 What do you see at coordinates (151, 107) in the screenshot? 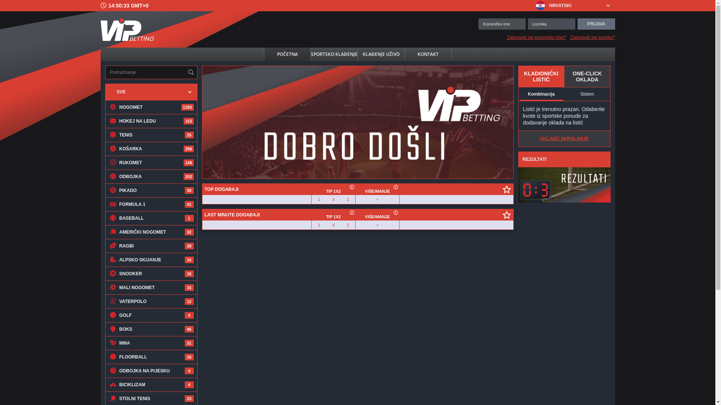
I see `NOGOMET
1350` at bounding box center [151, 107].